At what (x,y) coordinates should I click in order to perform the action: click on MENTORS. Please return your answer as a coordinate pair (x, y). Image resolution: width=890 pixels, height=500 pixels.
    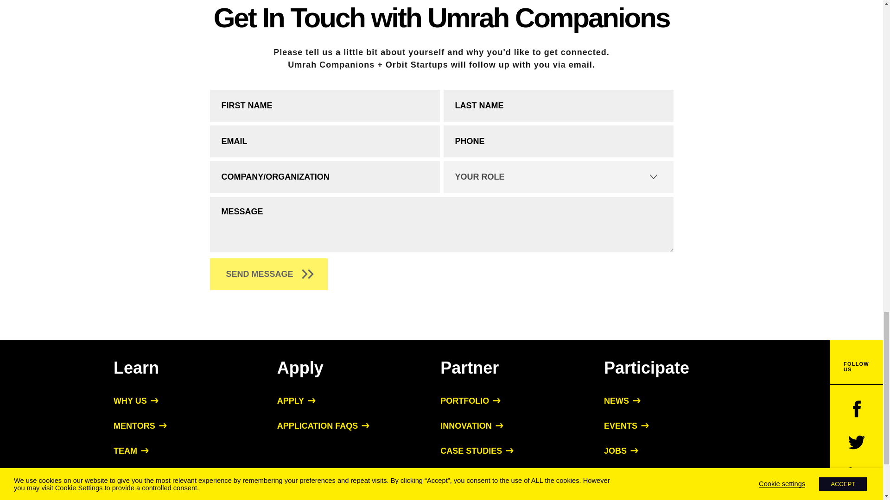
    Looking at the image, I should click on (140, 426).